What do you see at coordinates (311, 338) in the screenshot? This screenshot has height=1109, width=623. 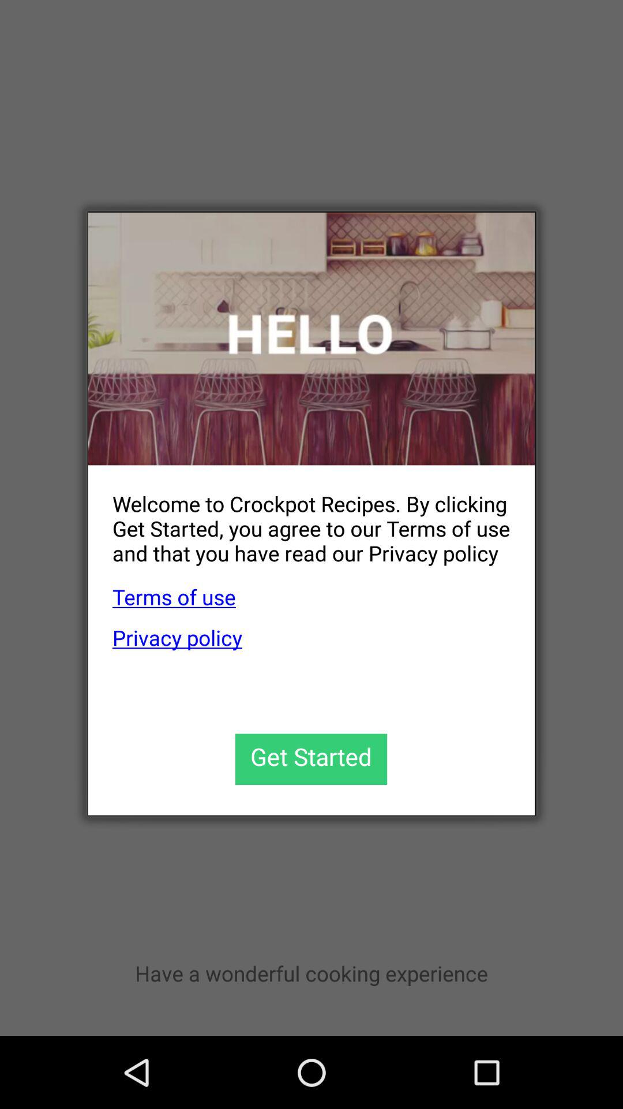 I see `launch the app above welcome to crockpot item` at bounding box center [311, 338].